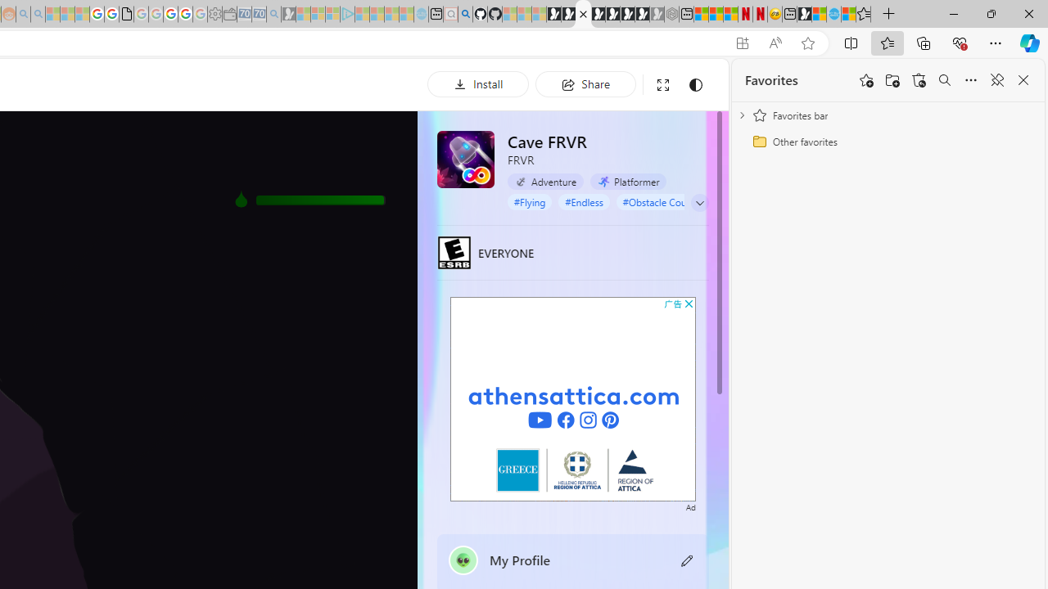 The image size is (1048, 589). Describe the element at coordinates (545, 182) in the screenshot. I see `Adventure` at that location.